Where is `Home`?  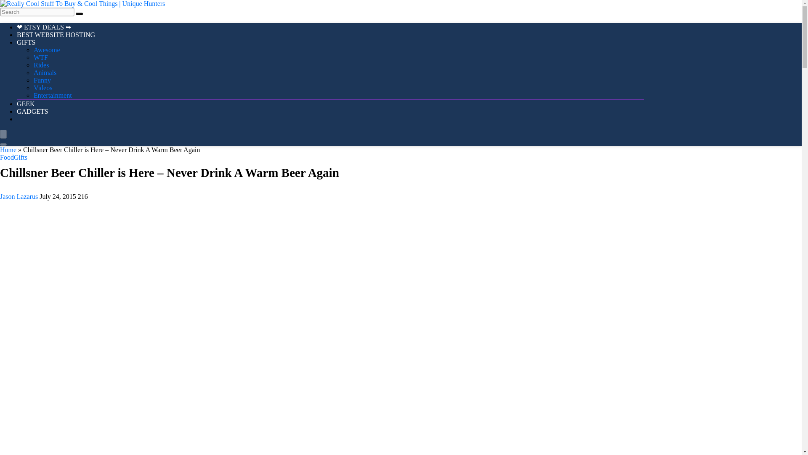 Home is located at coordinates (8, 149).